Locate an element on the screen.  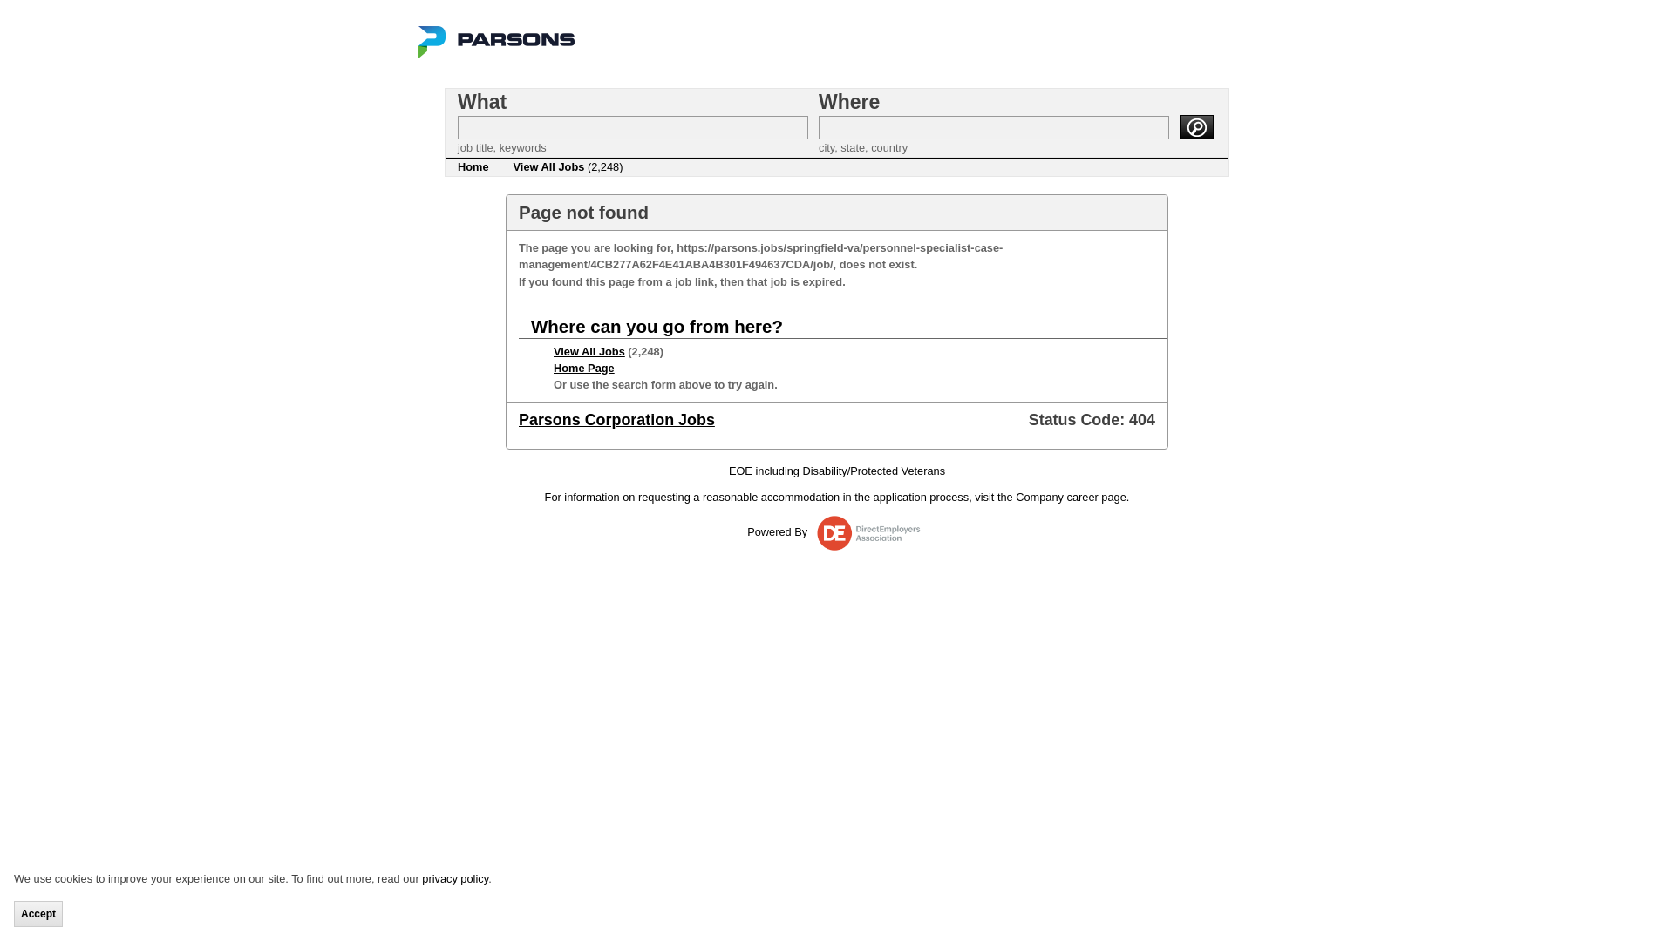
View All Jobs is located at coordinates (589, 352).